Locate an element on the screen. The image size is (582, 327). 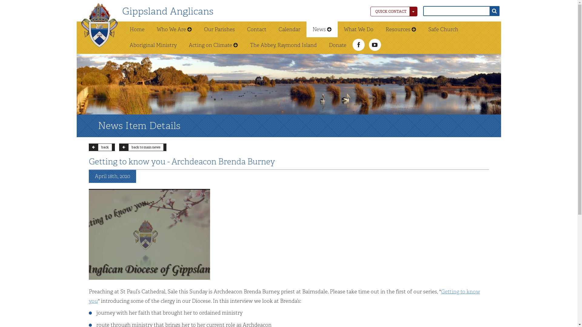
back is located at coordinates (102, 147).